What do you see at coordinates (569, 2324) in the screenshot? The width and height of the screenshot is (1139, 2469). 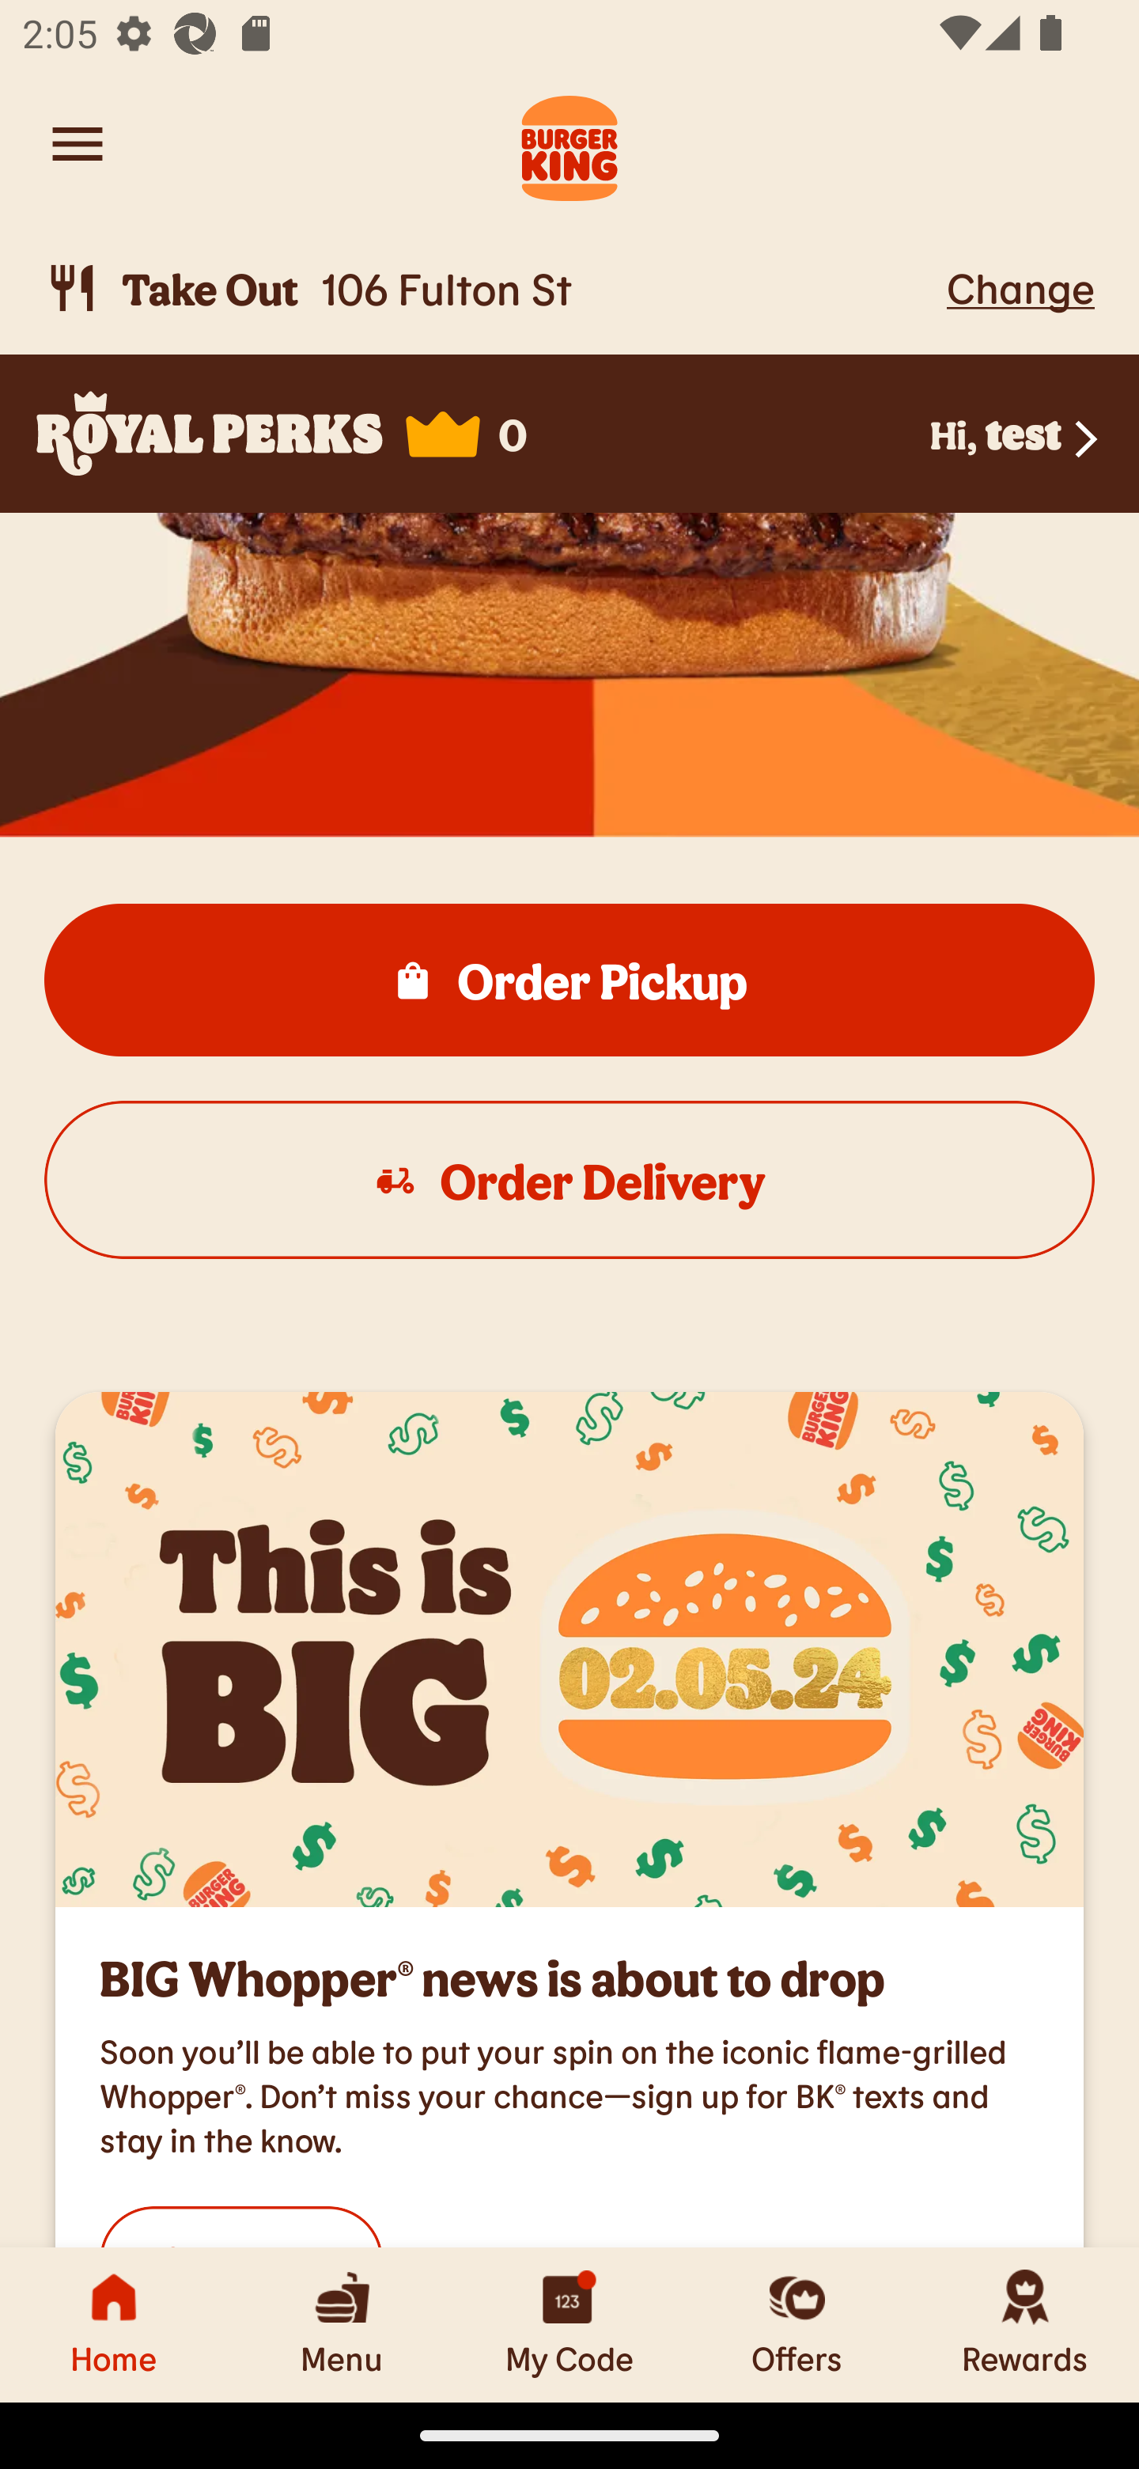 I see `My Code` at bounding box center [569, 2324].